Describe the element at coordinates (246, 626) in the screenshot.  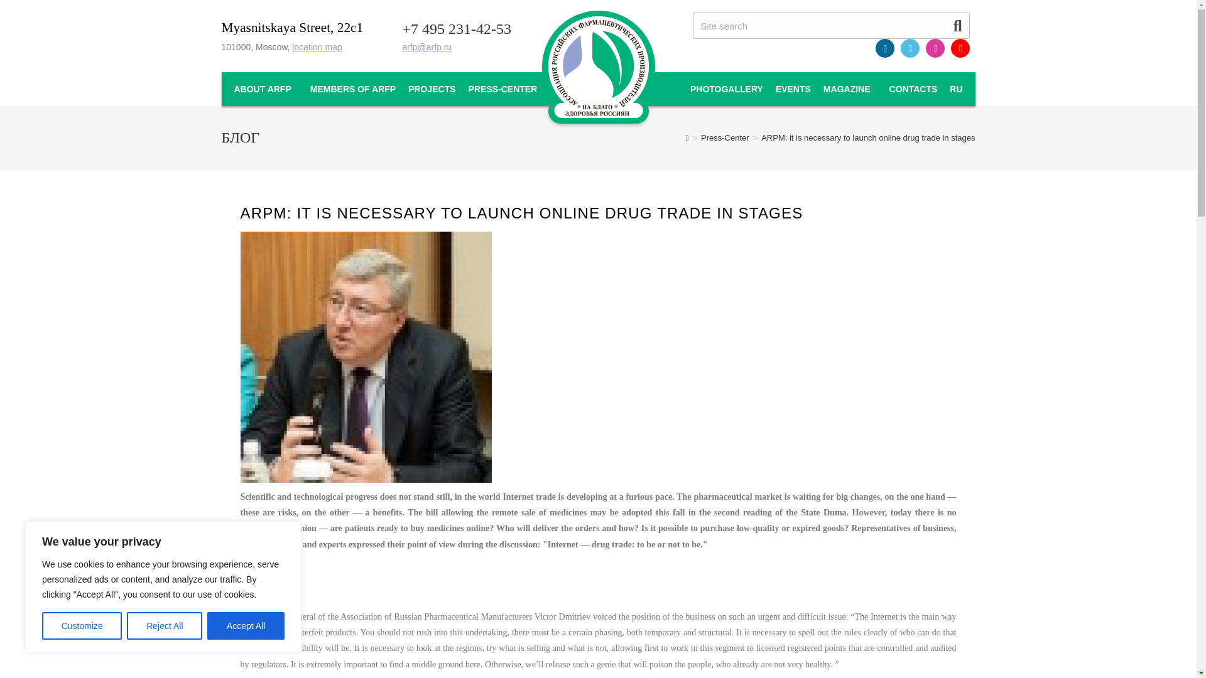
I see `Accept All` at that location.